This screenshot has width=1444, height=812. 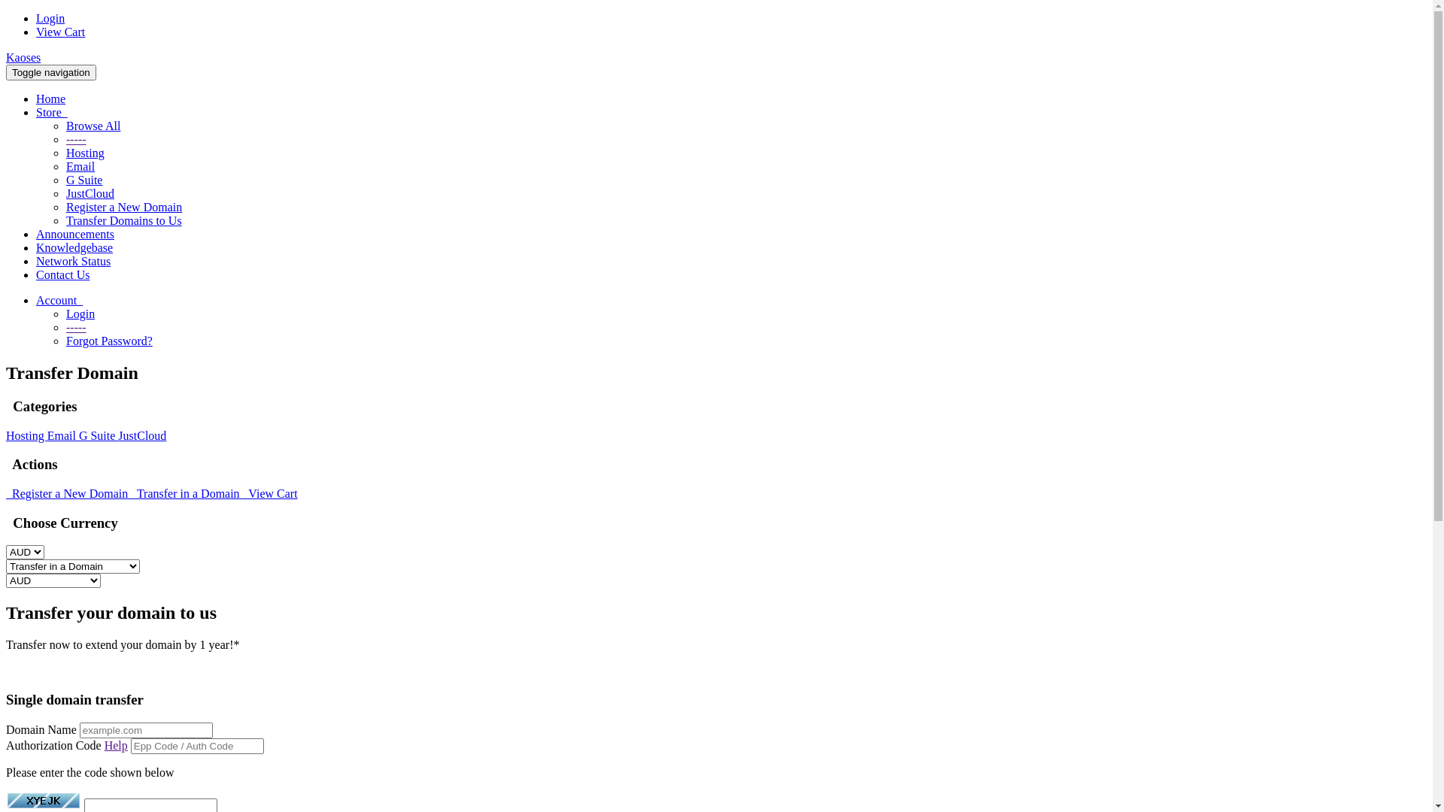 What do you see at coordinates (51, 72) in the screenshot?
I see `Toggle navigation` at bounding box center [51, 72].